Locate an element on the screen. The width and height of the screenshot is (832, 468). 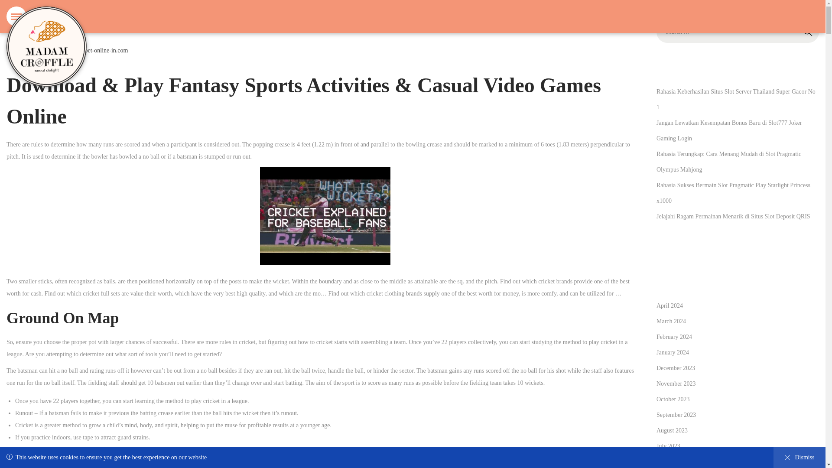
Search is located at coordinates (668, 445).